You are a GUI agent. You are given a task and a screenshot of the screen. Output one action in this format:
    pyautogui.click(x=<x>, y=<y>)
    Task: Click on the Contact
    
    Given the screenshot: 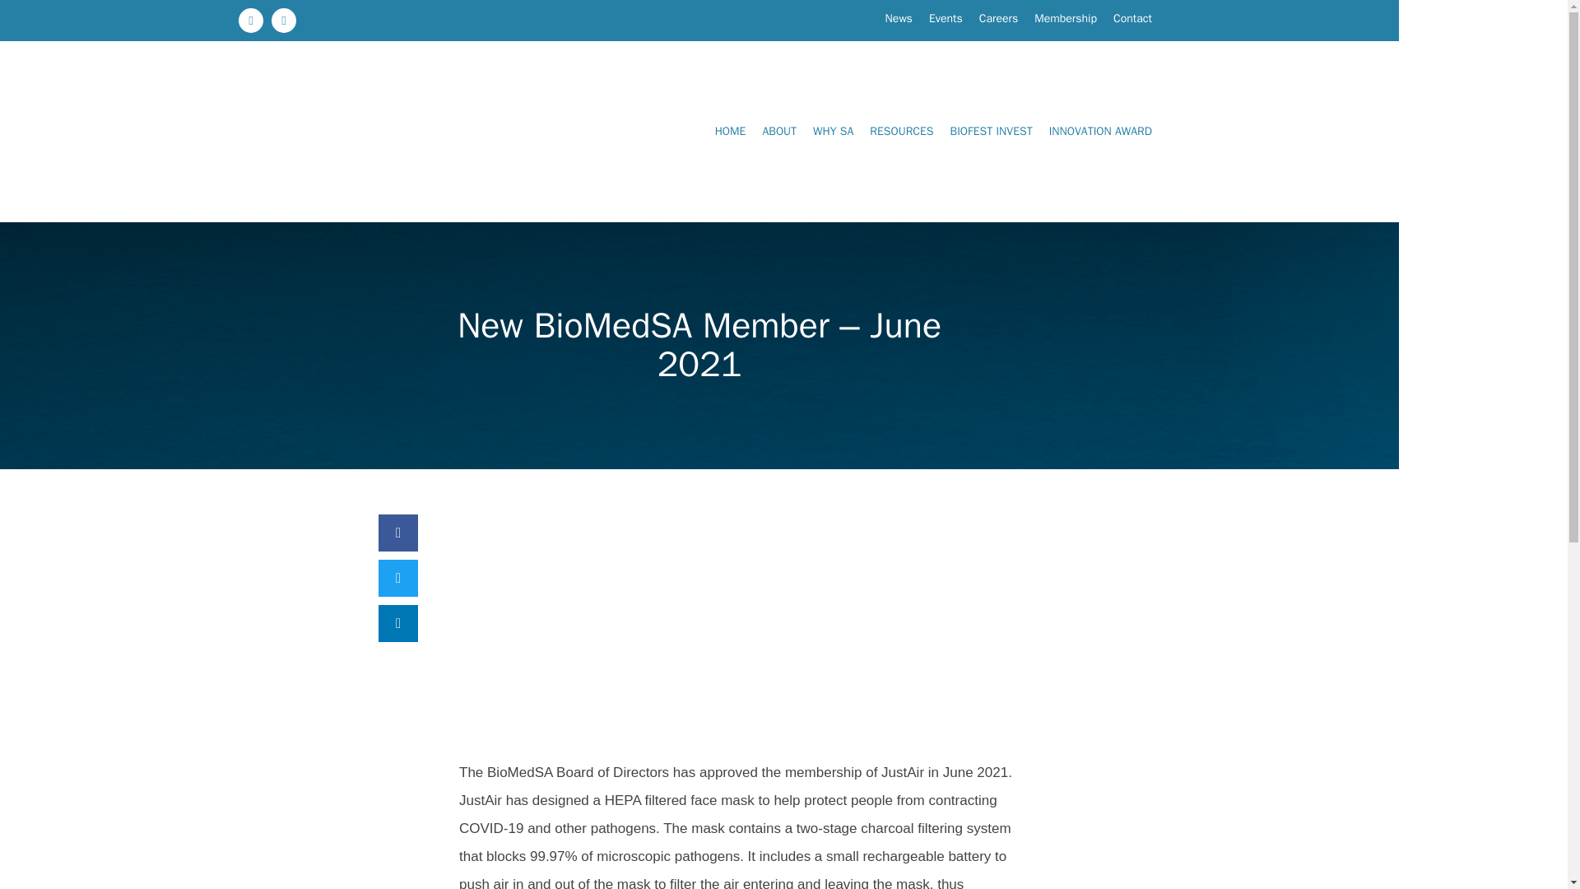 What is the action you would take?
    pyautogui.click(x=1132, y=18)
    